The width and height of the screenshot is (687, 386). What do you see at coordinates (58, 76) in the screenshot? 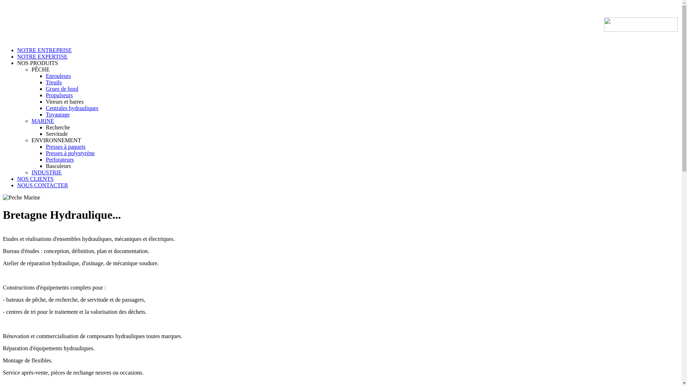
I see `Enrouleurs` at bounding box center [58, 76].